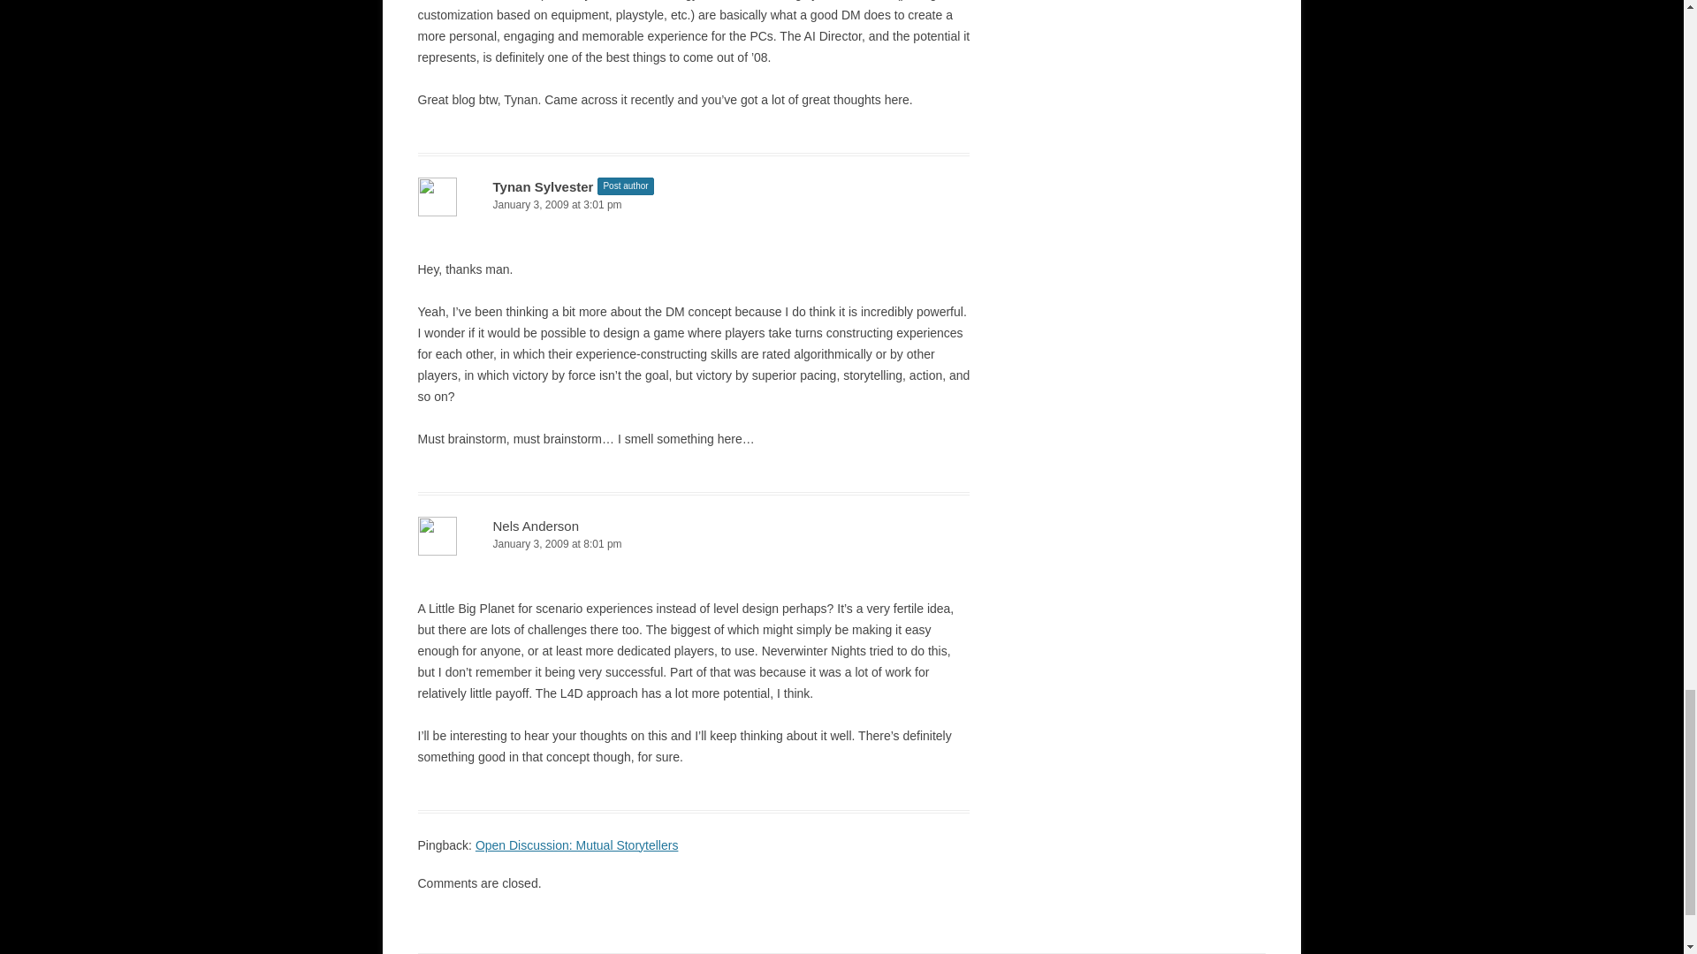  What do you see at coordinates (693, 205) in the screenshot?
I see `January 3, 2009 at 3:01 pm` at bounding box center [693, 205].